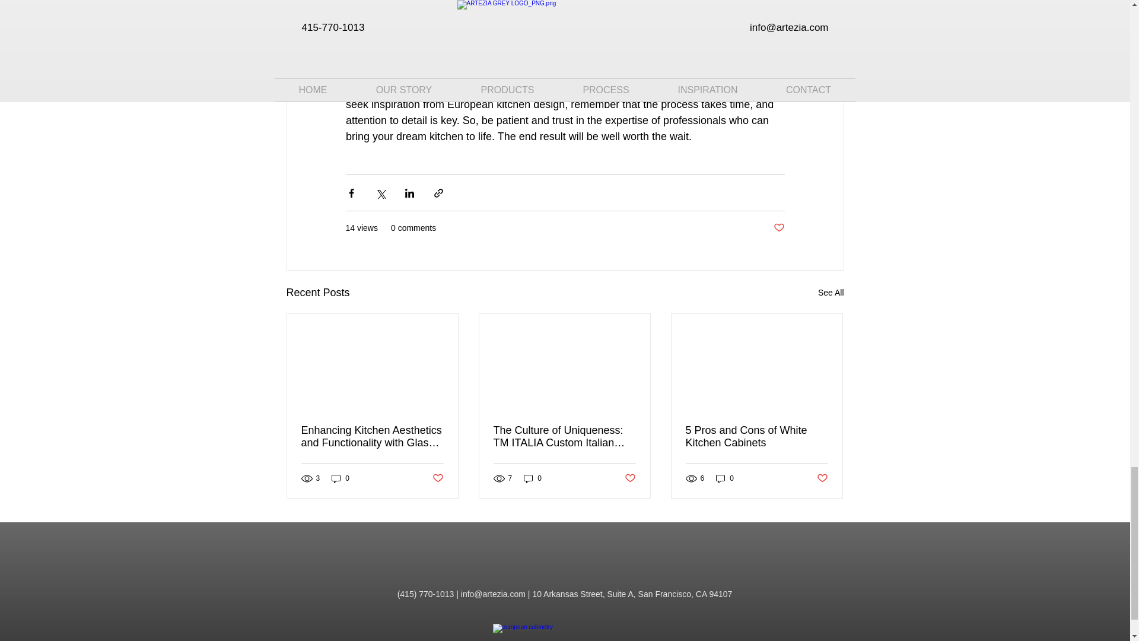 The image size is (1139, 641). What do you see at coordinates (437, 478) in the screenshot?
I see `Post not marked as liked` at bounding box center [437, 478].